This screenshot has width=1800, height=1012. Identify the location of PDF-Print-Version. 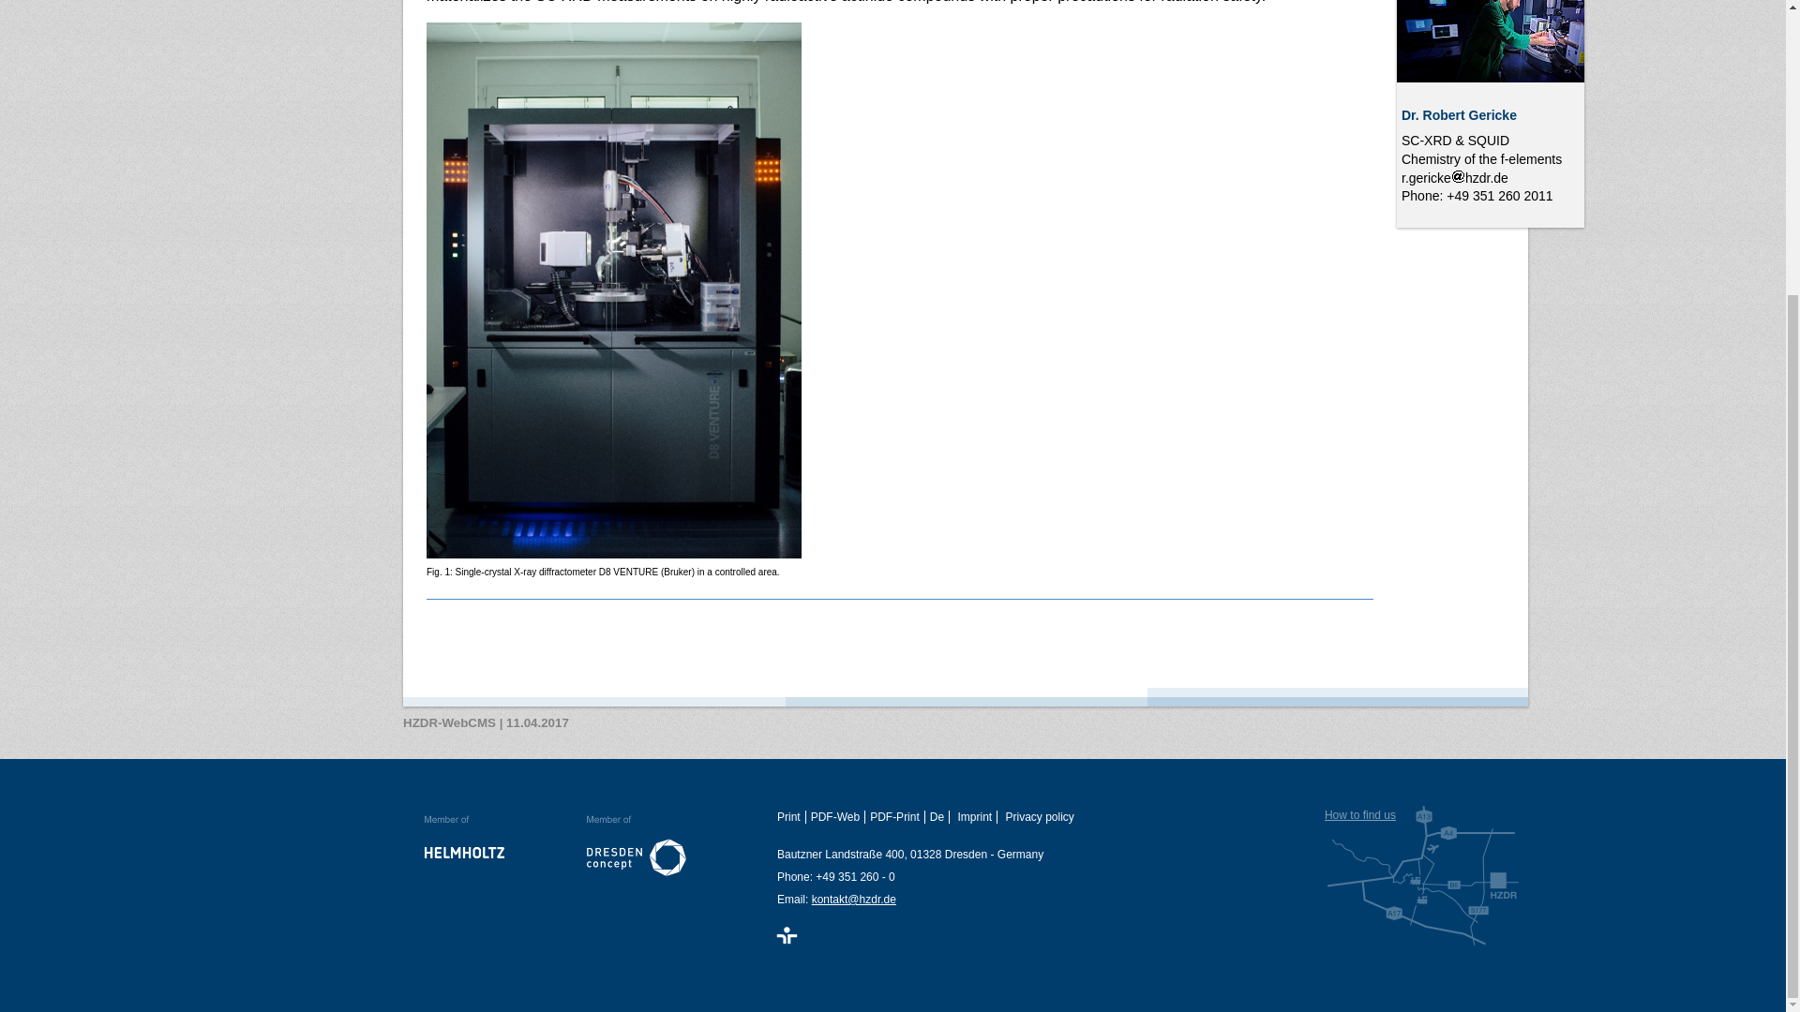
(896, 817).